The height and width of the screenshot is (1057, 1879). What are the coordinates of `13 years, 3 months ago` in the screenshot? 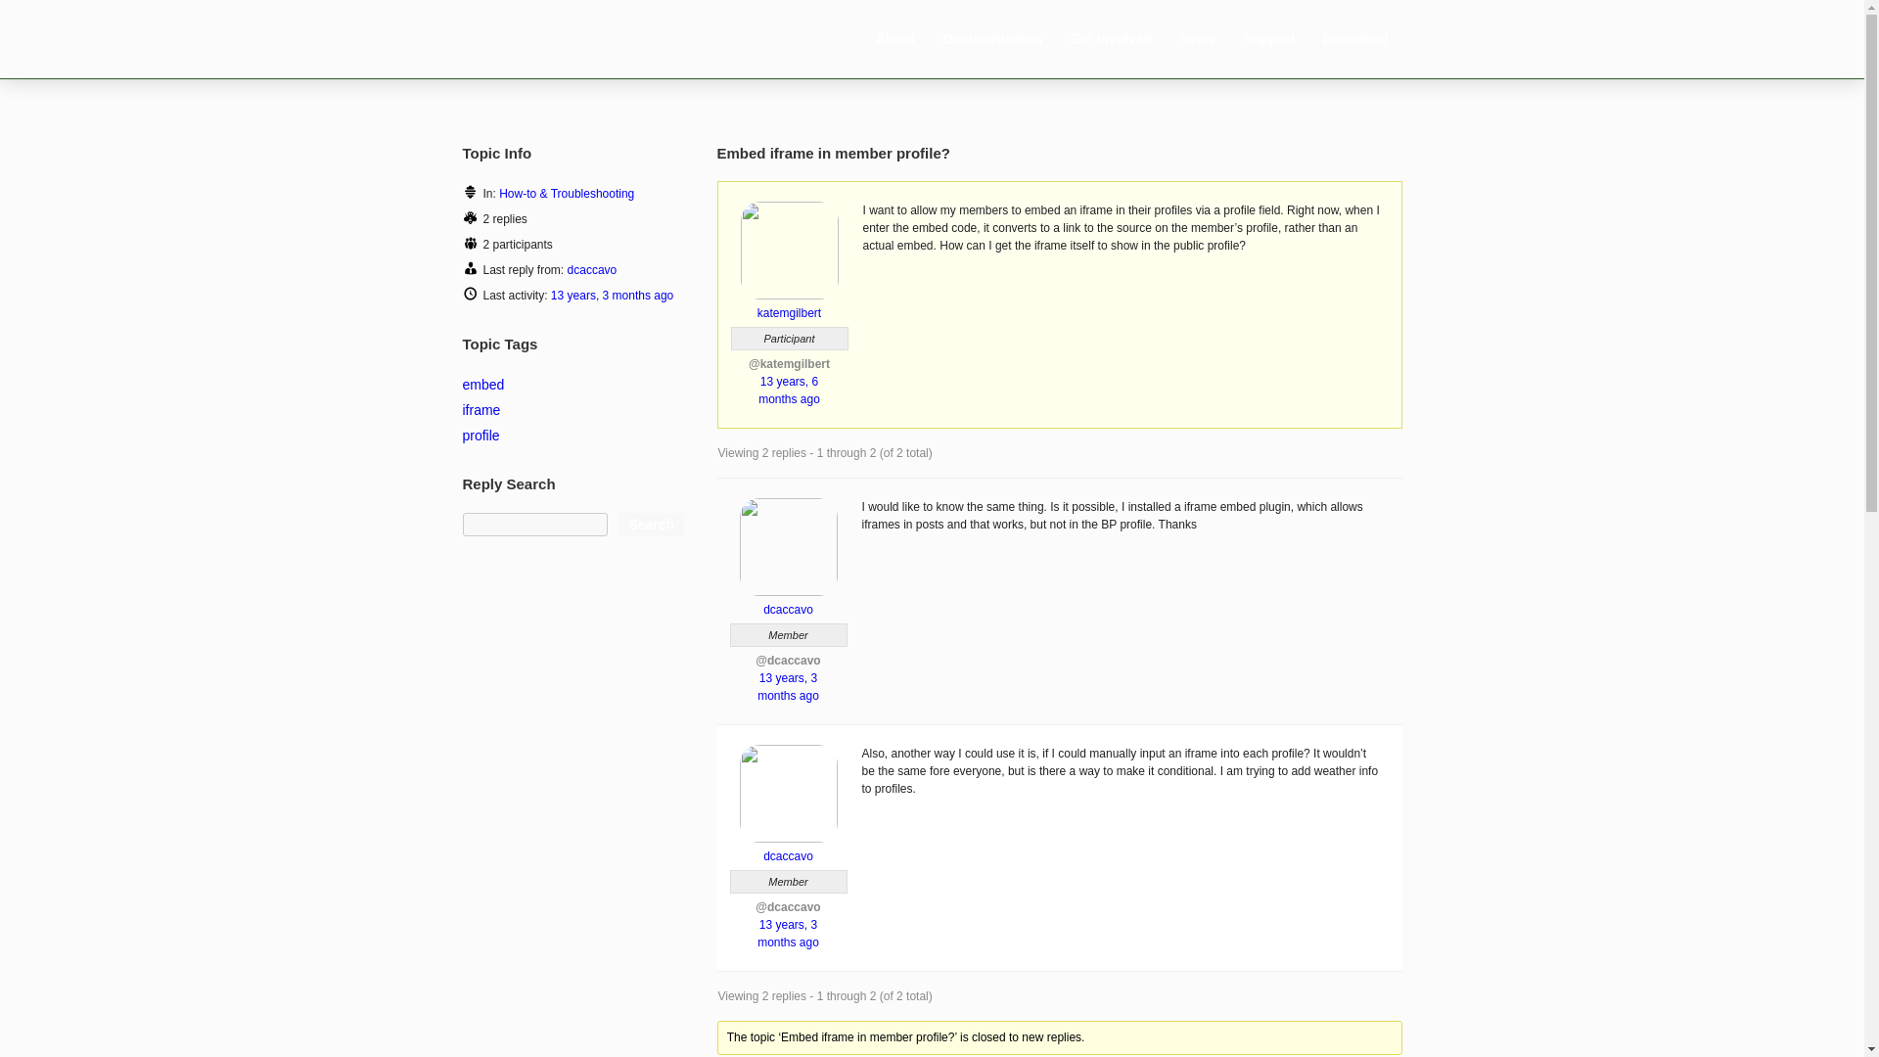 It's located at (788, 687).